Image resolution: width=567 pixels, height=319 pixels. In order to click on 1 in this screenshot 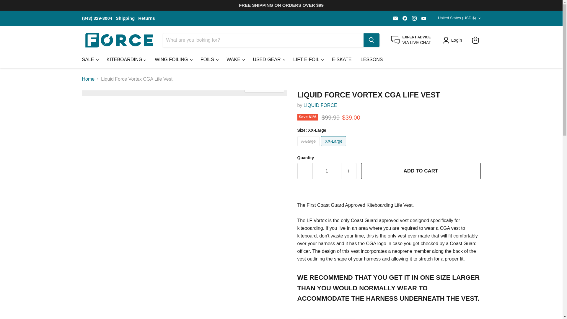, I will do `click(327, 171)`.